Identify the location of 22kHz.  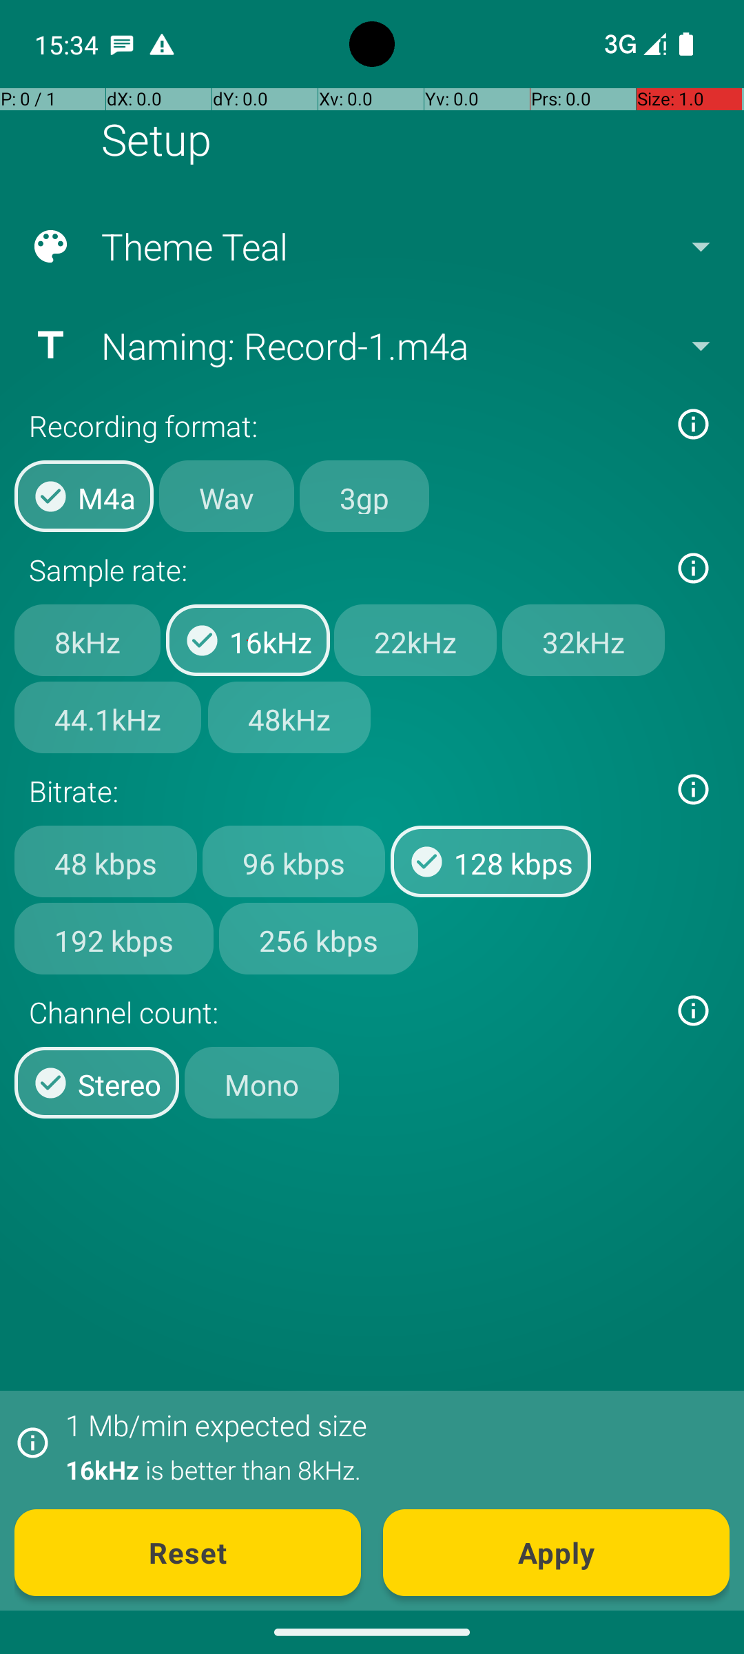
(415, 640).